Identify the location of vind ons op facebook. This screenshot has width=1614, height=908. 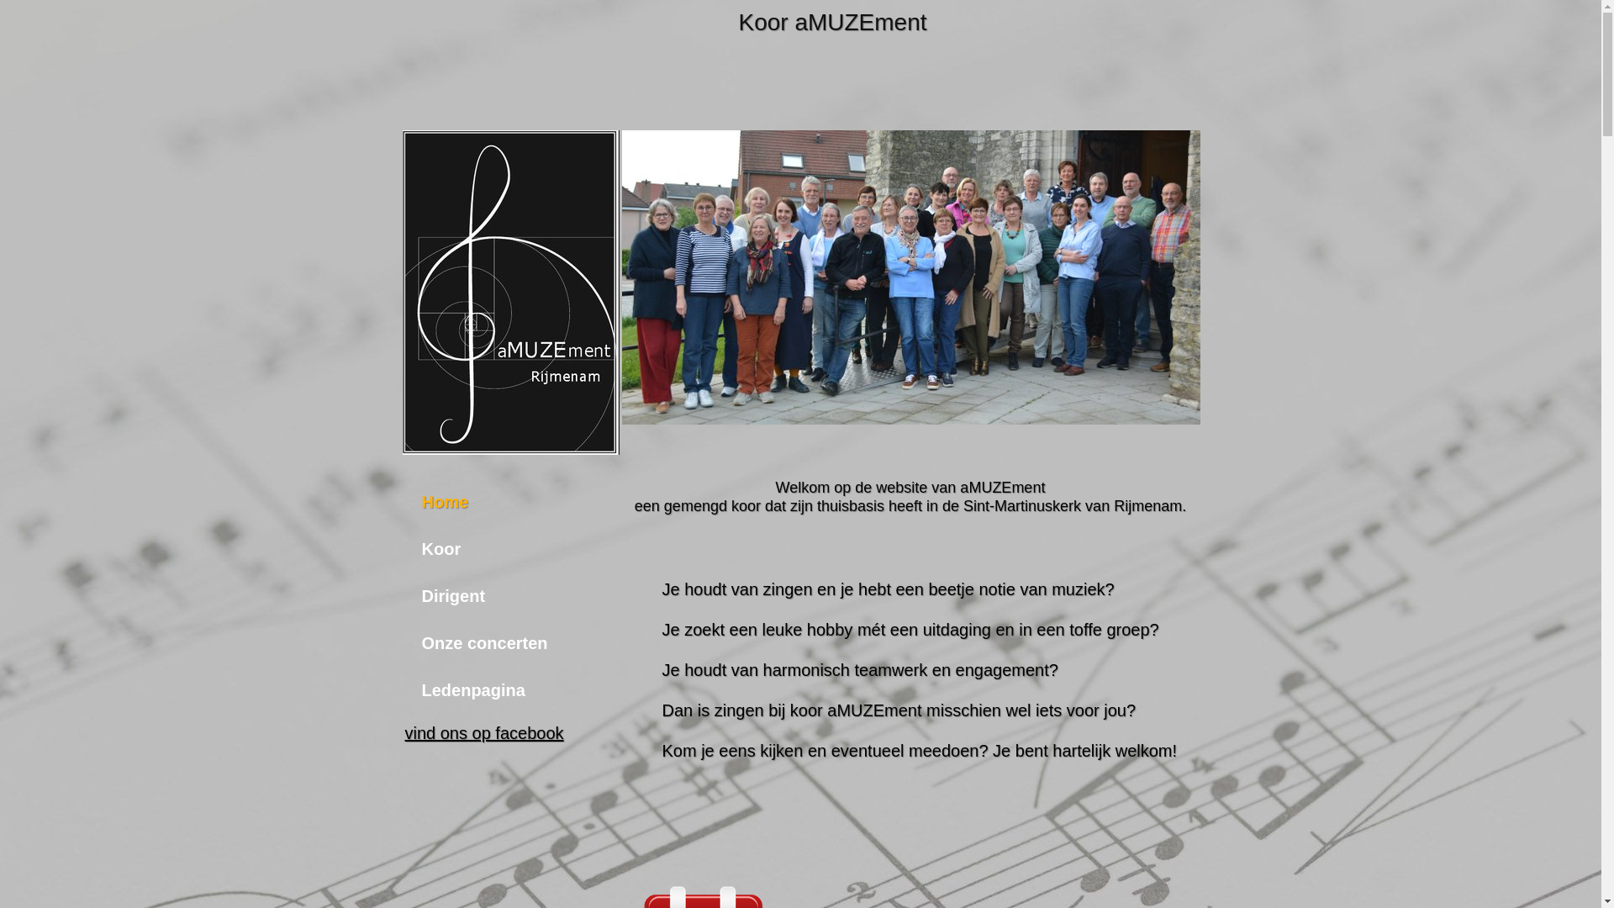
(484, 733).